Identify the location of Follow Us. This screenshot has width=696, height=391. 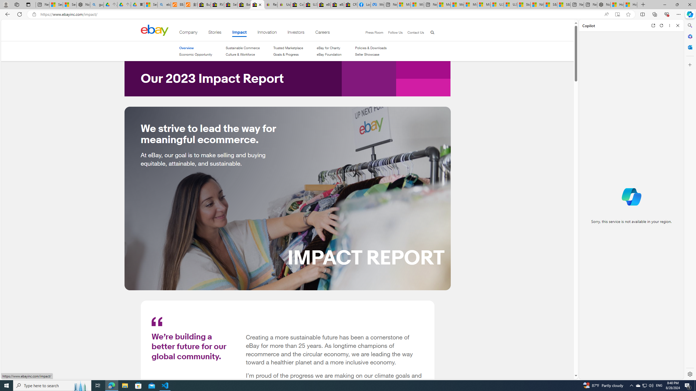
(393, 33).